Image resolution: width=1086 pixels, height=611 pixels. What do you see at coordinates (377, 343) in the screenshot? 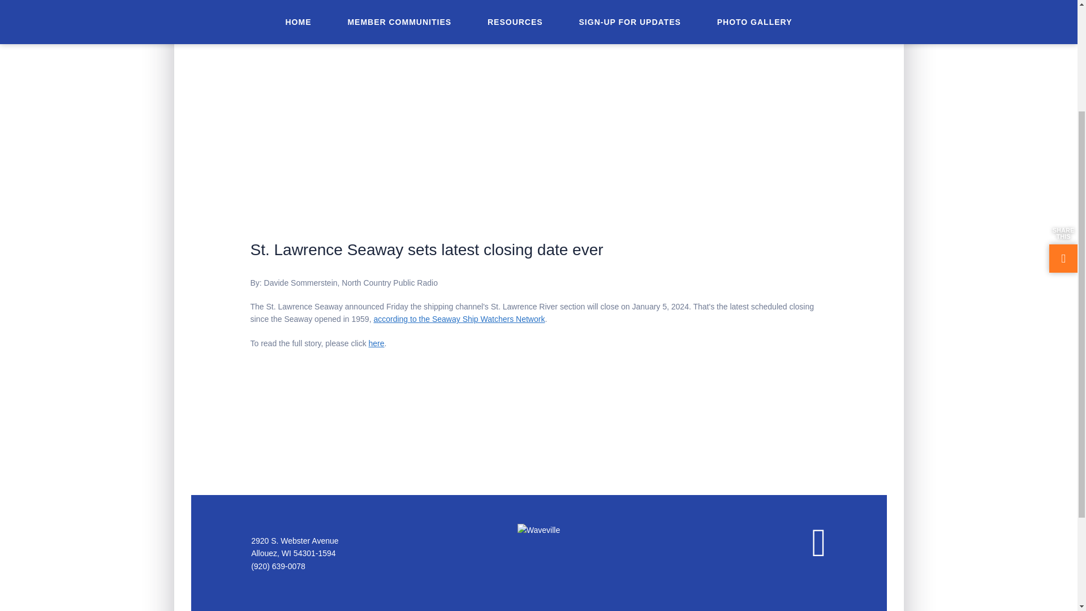
I see `here` at bounding box center [377, 343].